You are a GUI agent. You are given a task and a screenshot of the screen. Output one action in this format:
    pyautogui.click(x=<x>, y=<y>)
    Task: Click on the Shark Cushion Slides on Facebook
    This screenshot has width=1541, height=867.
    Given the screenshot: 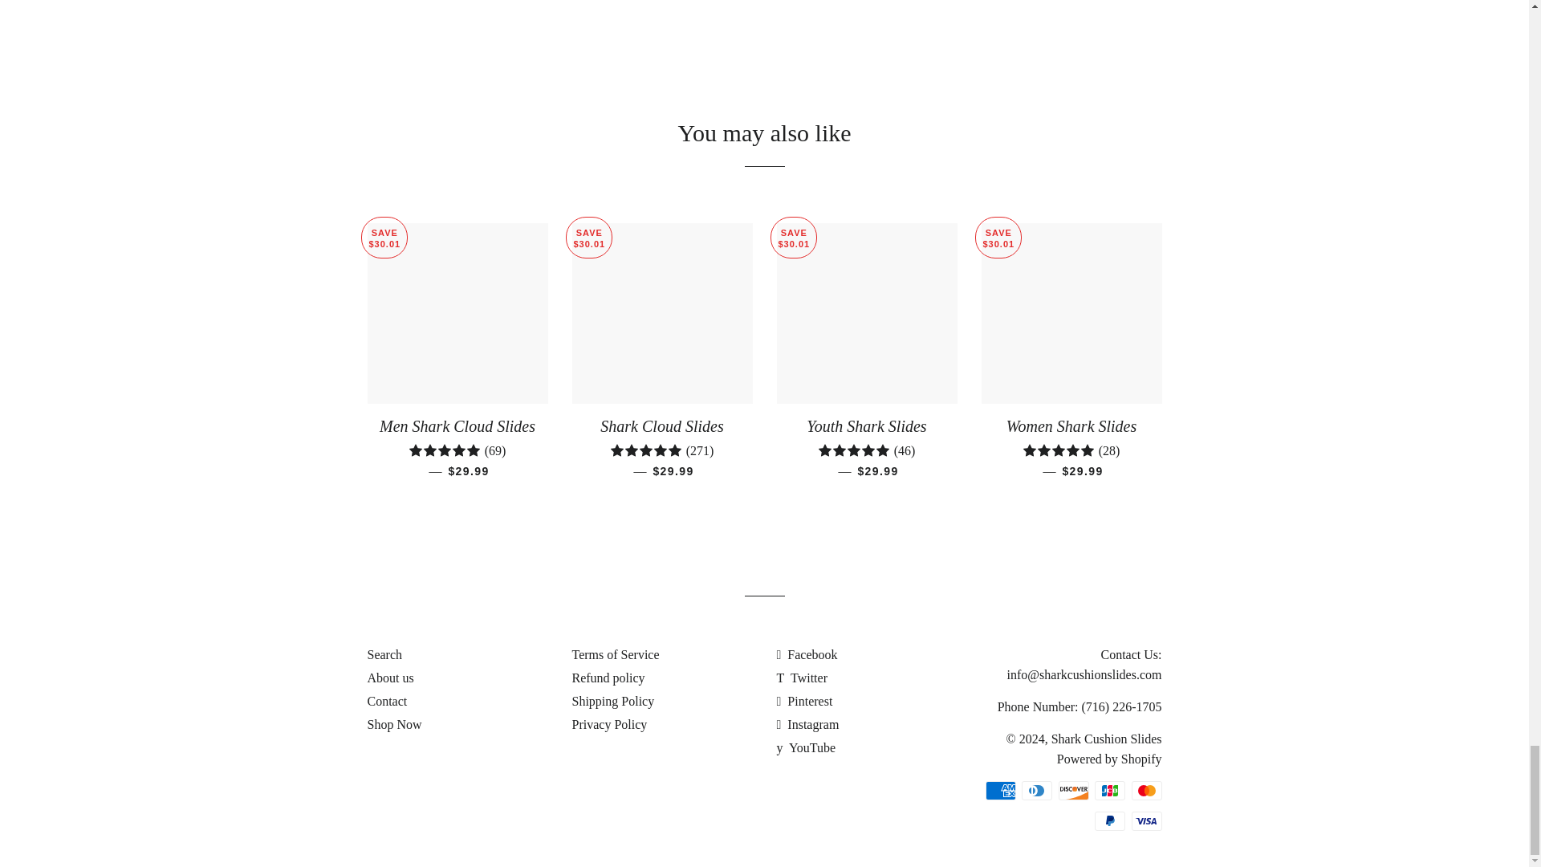 What is the action you would take?
    pyautogui.click(x=807, y=654)
    